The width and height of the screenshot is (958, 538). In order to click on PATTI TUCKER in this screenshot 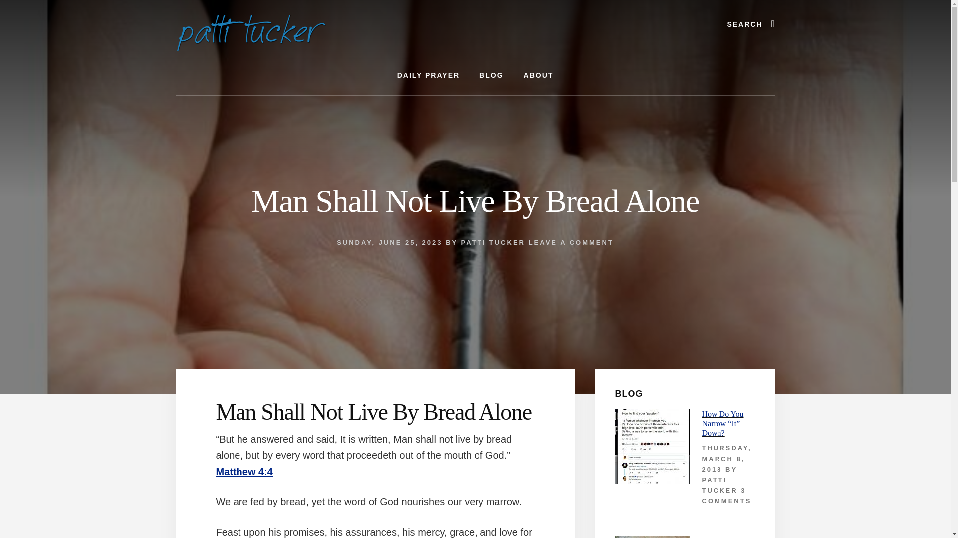, I will do `click(719, 485)`.